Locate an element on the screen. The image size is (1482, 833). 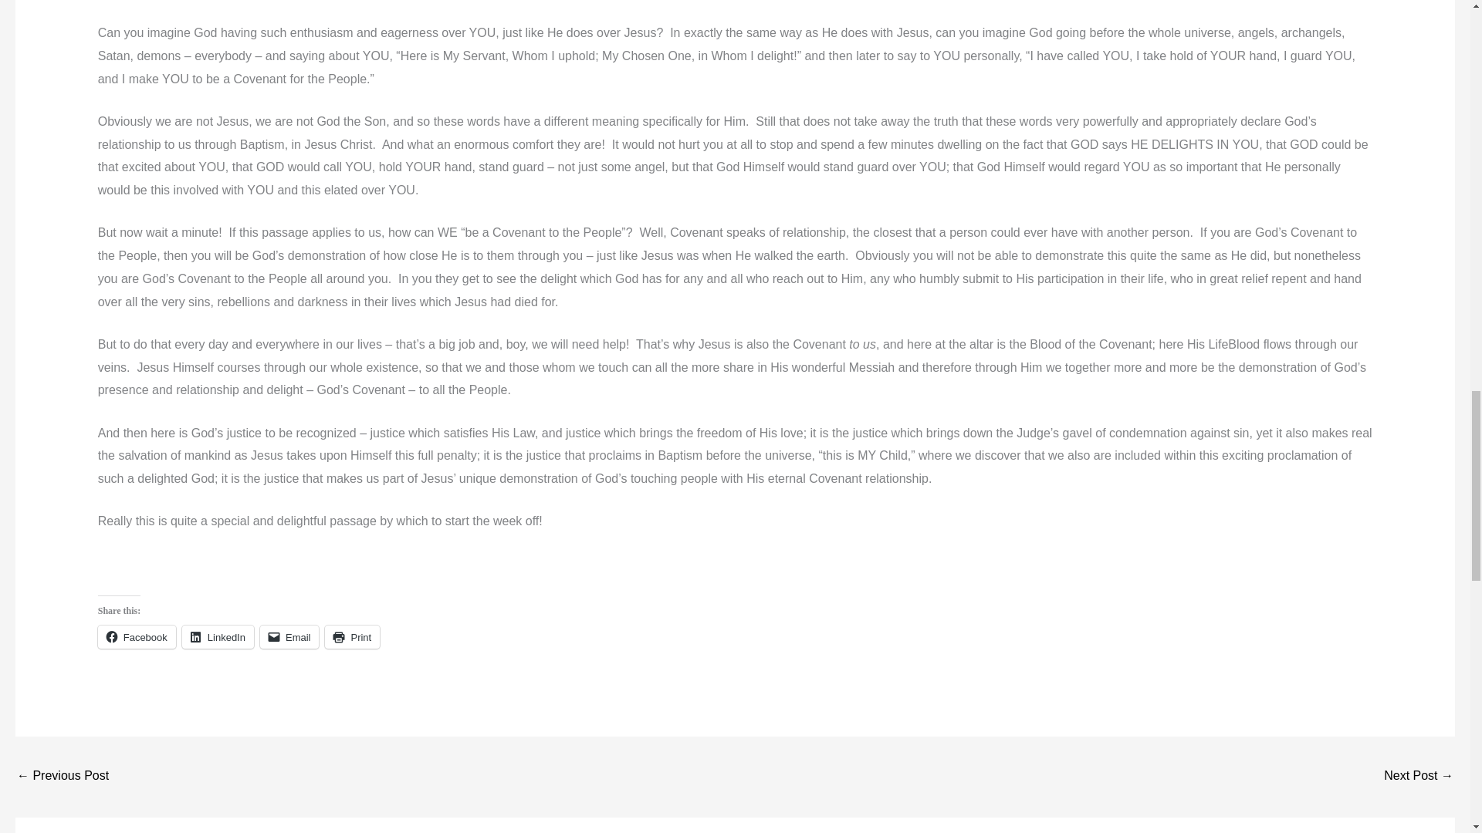
Click to email a link to a friend is located at coordinates (290, 637).